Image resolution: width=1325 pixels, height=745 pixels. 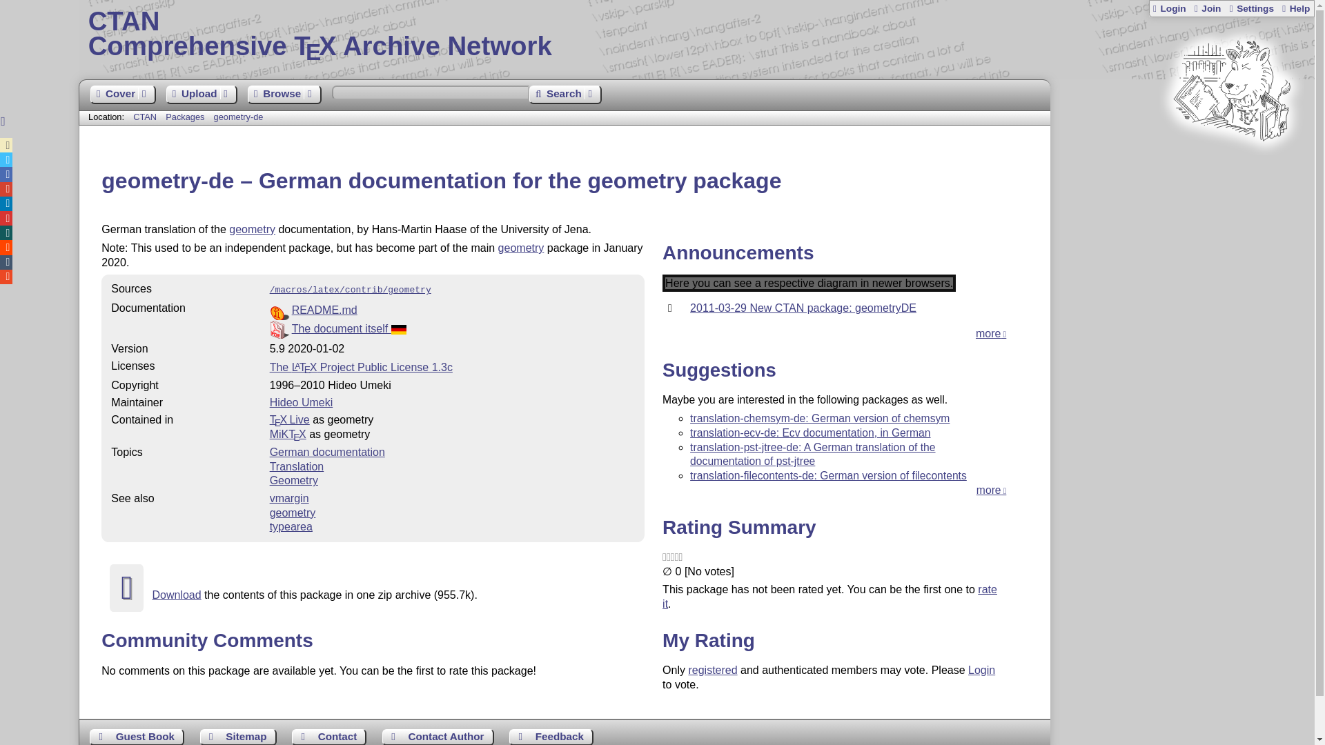 What do you see at coordinates (565, 95) in the screenshot?
I see `Search` at bounding box center [565, 95].